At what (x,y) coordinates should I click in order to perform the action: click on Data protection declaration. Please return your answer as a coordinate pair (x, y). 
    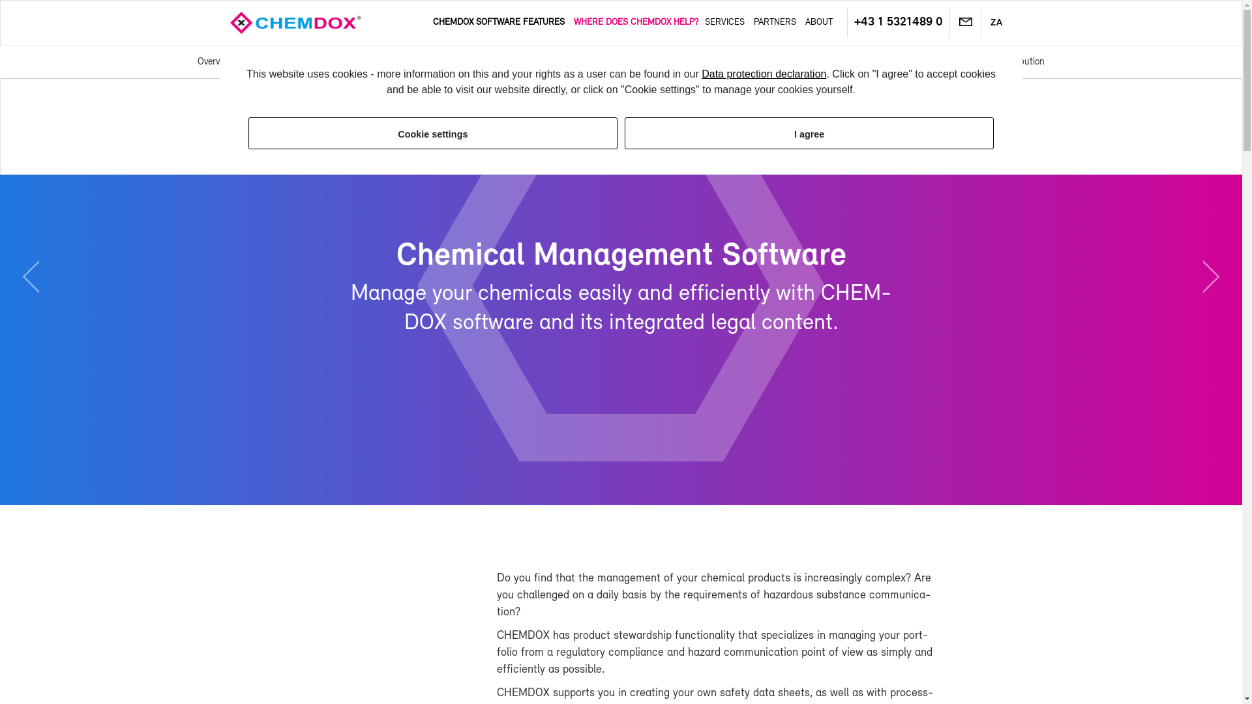
    Looking at the image, I should click on (764, 74).